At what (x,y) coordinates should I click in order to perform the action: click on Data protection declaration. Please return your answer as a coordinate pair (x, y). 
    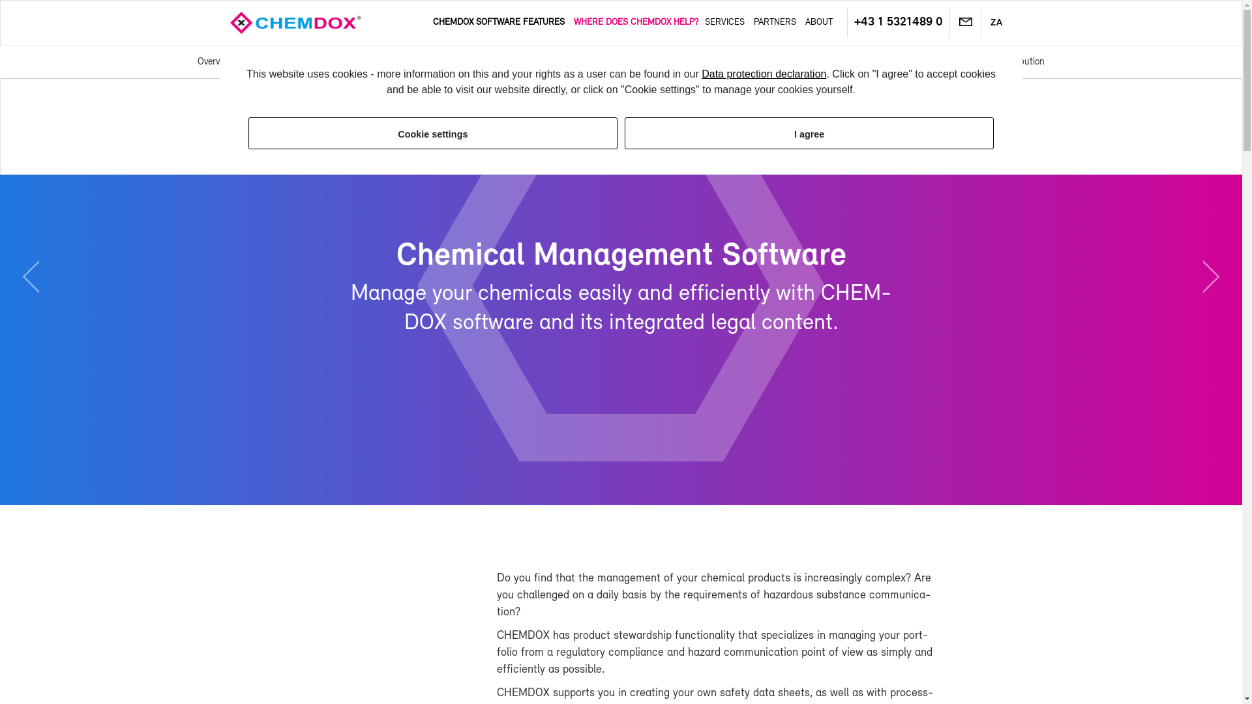
    Looking at the image, I should click on (764, 74).